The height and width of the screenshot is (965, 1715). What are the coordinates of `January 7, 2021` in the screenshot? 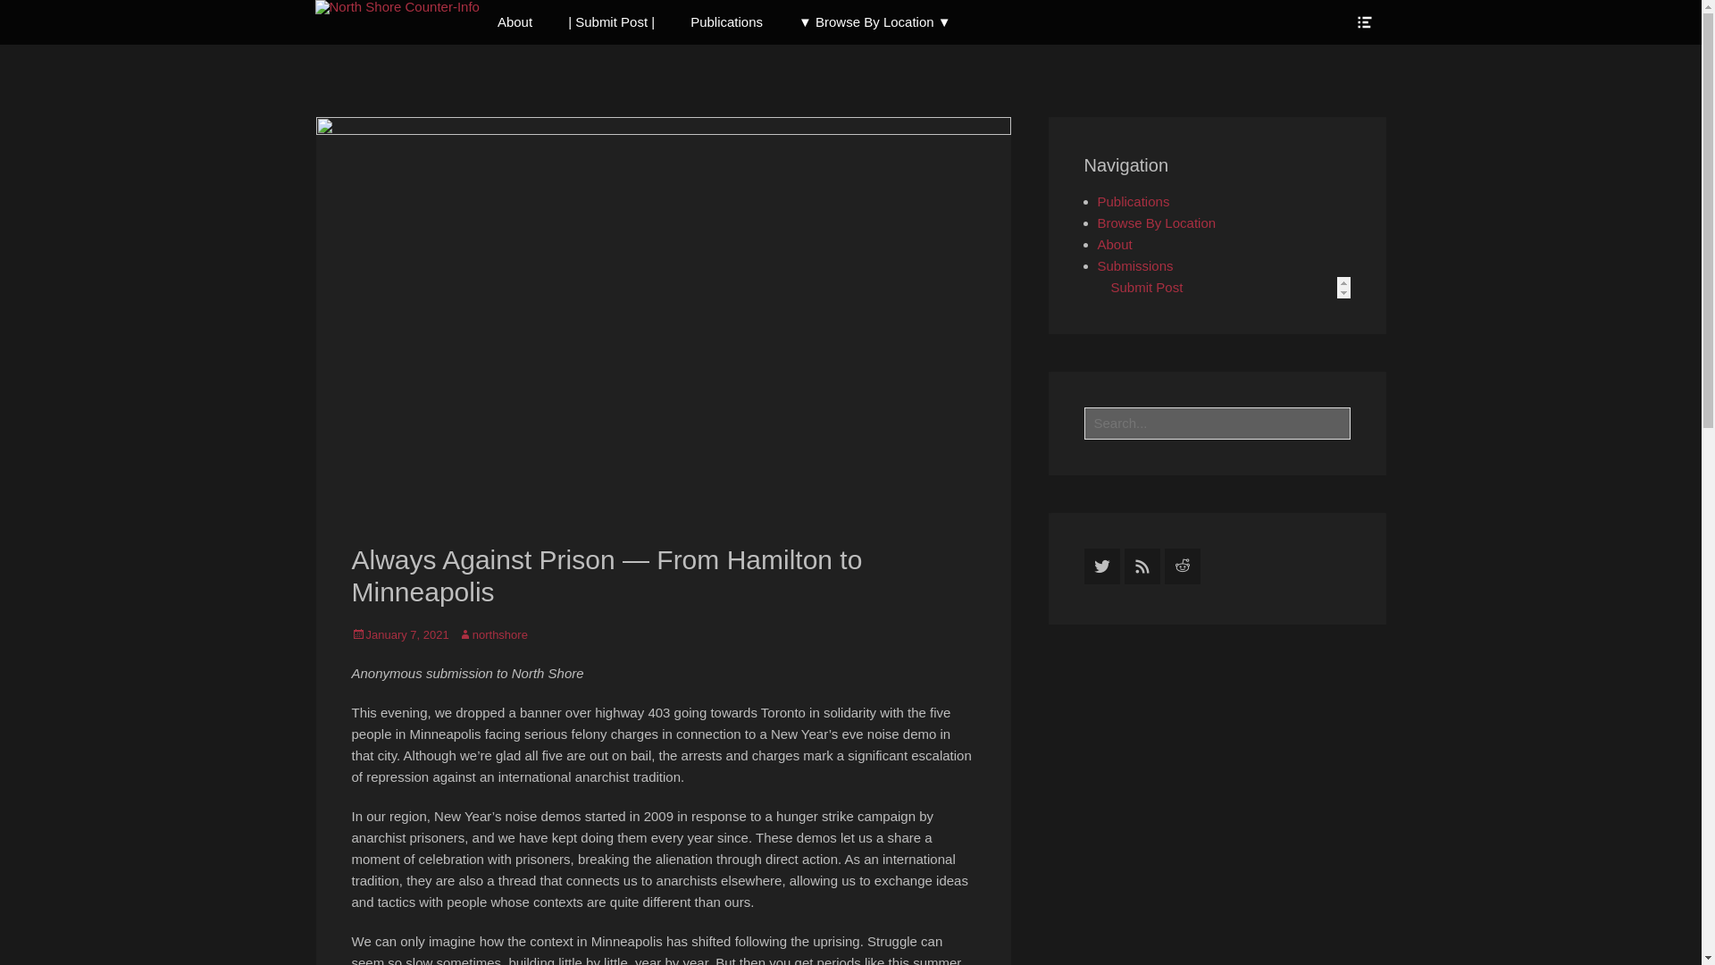 It's located at (400, 634).